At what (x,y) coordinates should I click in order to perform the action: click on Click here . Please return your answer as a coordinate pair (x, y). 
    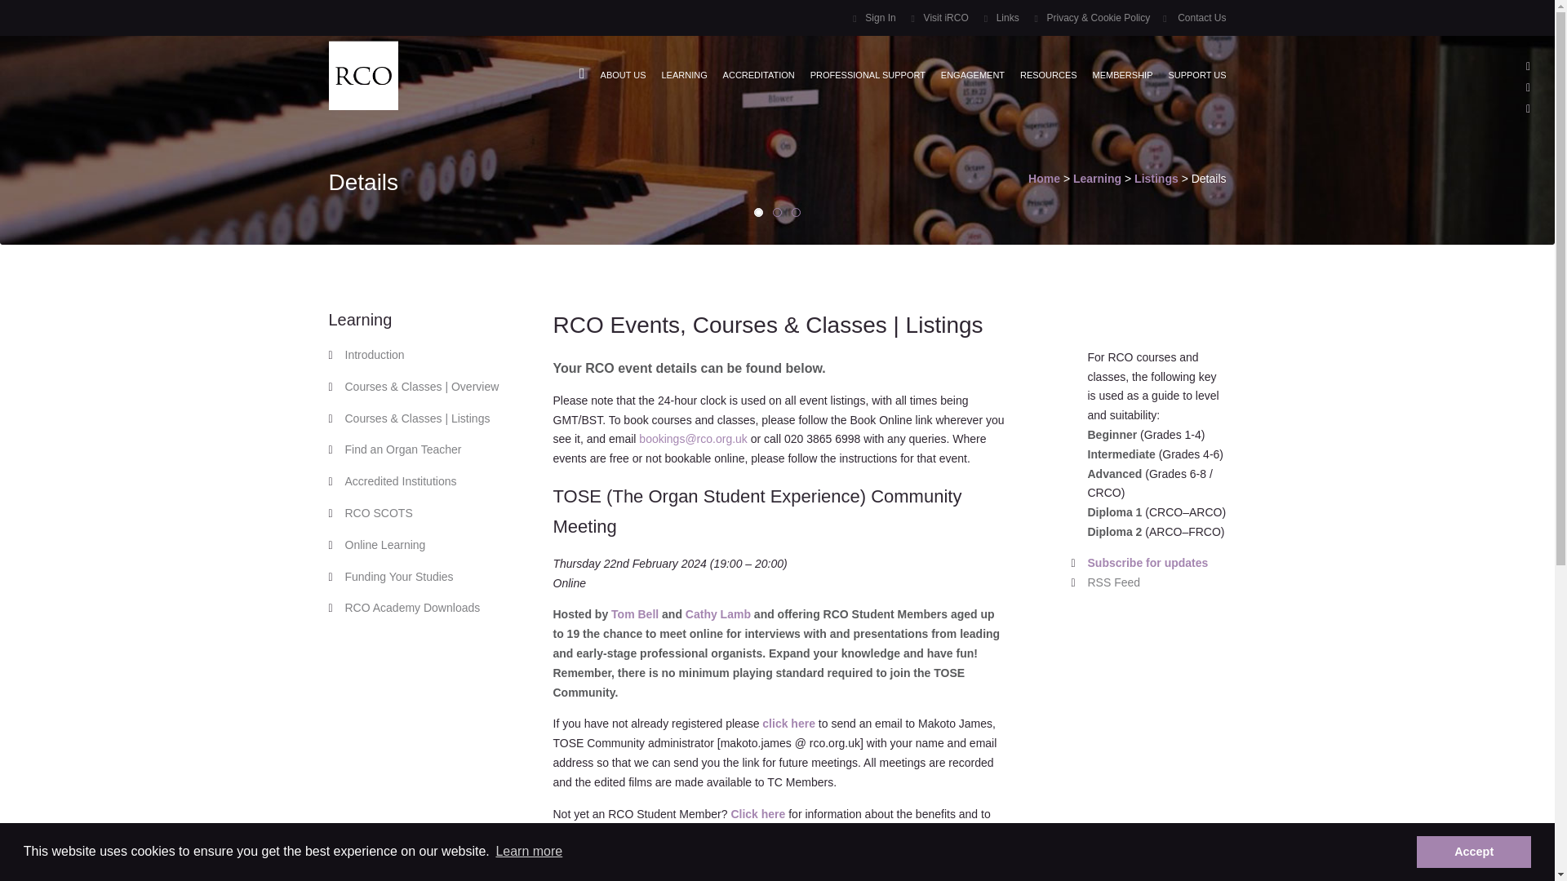
    Looking at the image, I should click on (579, 865).